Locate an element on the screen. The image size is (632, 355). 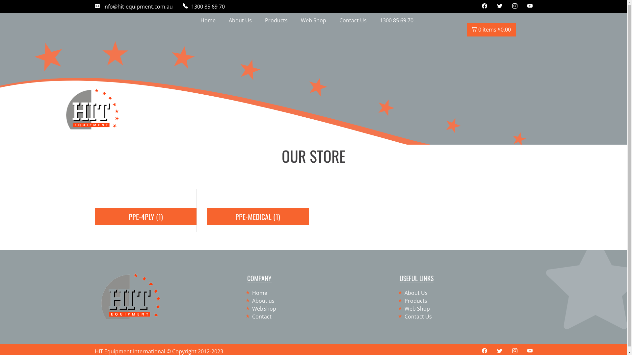
Contact is located at coordinates (259, 317).